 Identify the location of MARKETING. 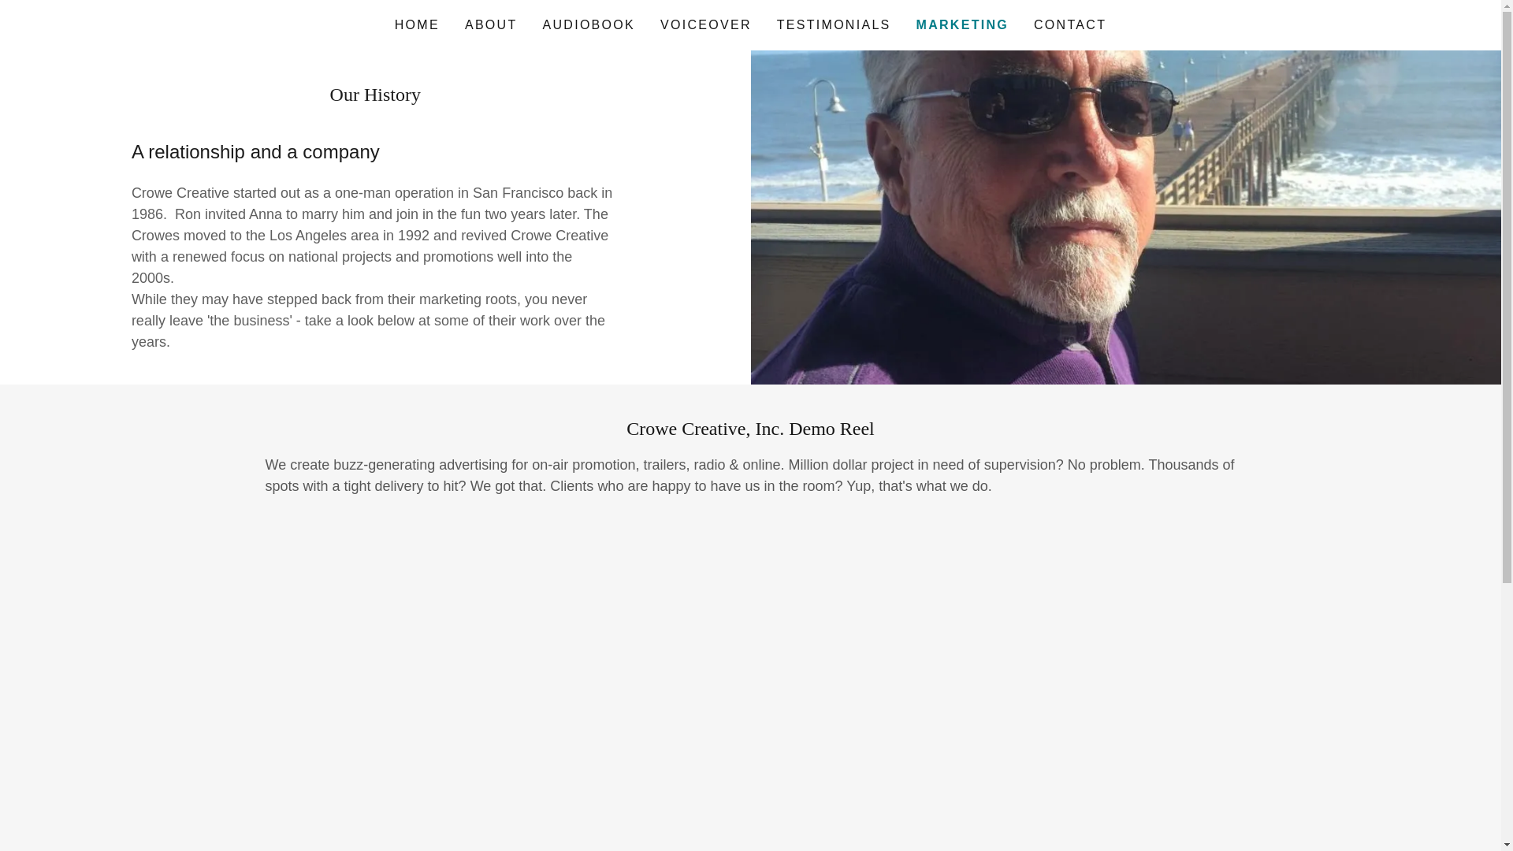
(963, 25).